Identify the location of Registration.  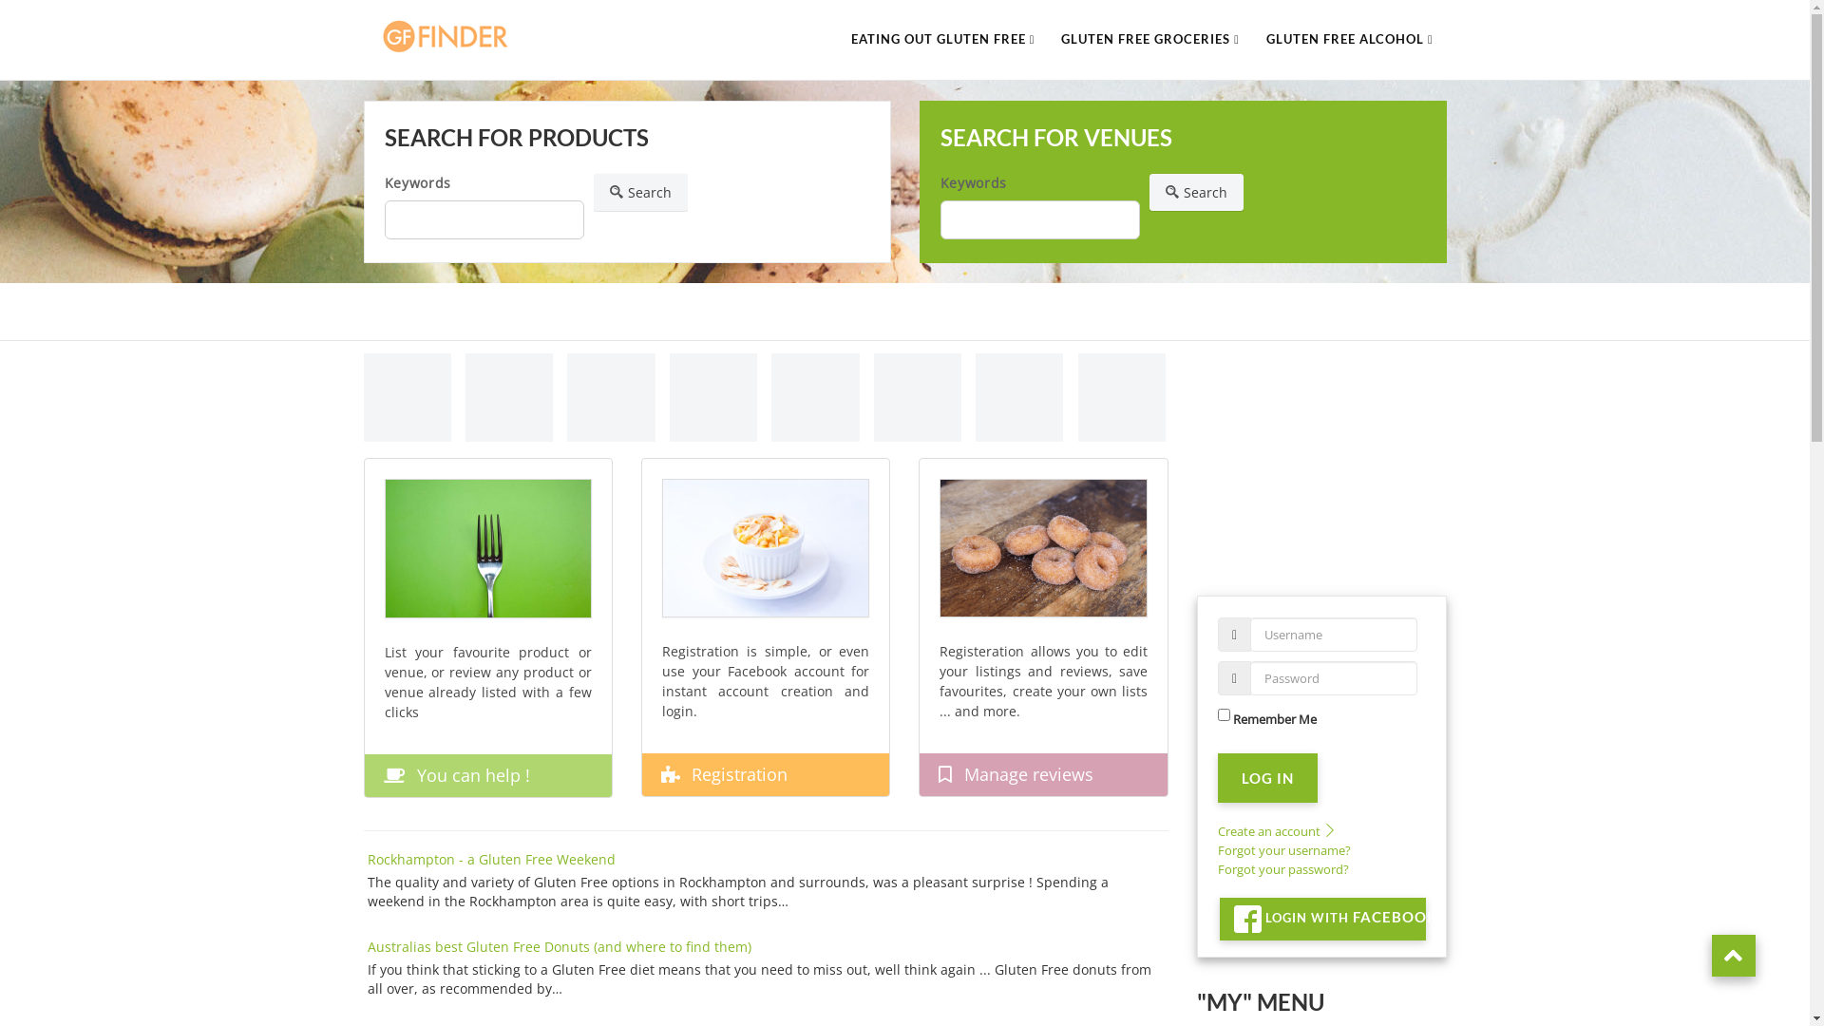
(739, 774).